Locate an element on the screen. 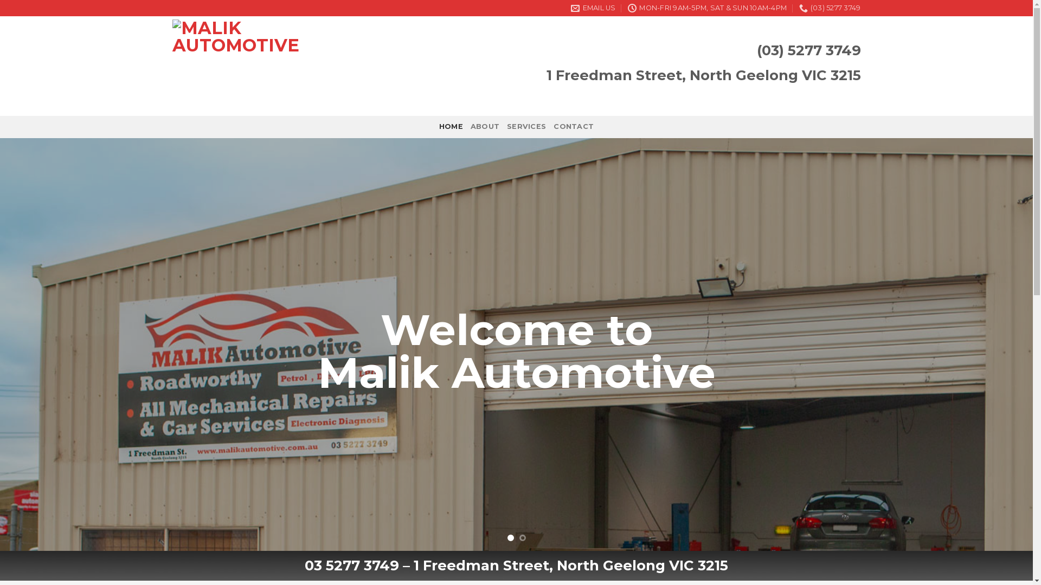 This screenshot has width=1041, height=585. SERVICES is located at coordinates (526, 127).